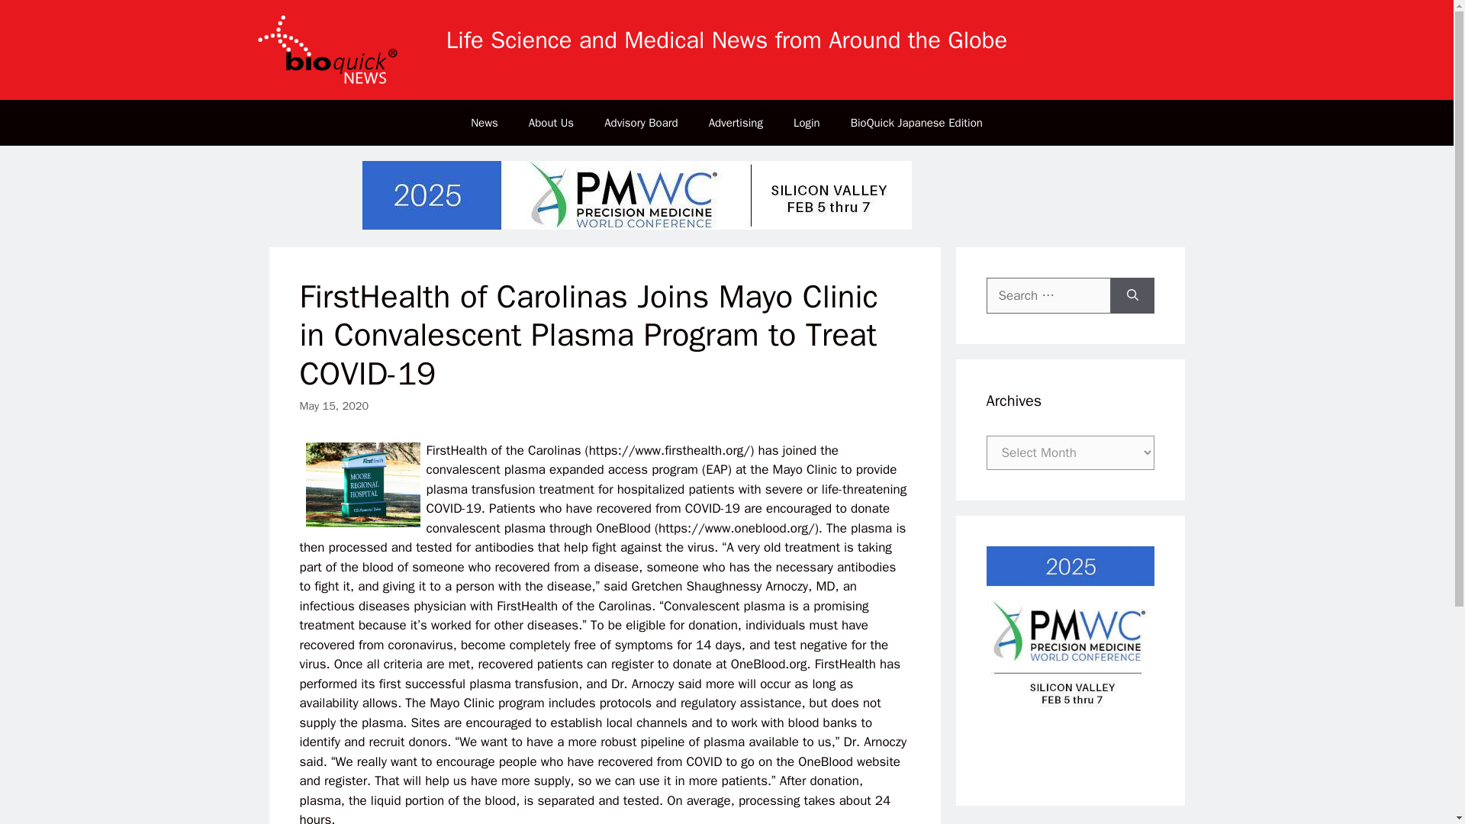 The height and width of the screenshot is (824, 1465). Describe the element at coordinates (551, 122) in the screenshot. I see `About Us` at that location.